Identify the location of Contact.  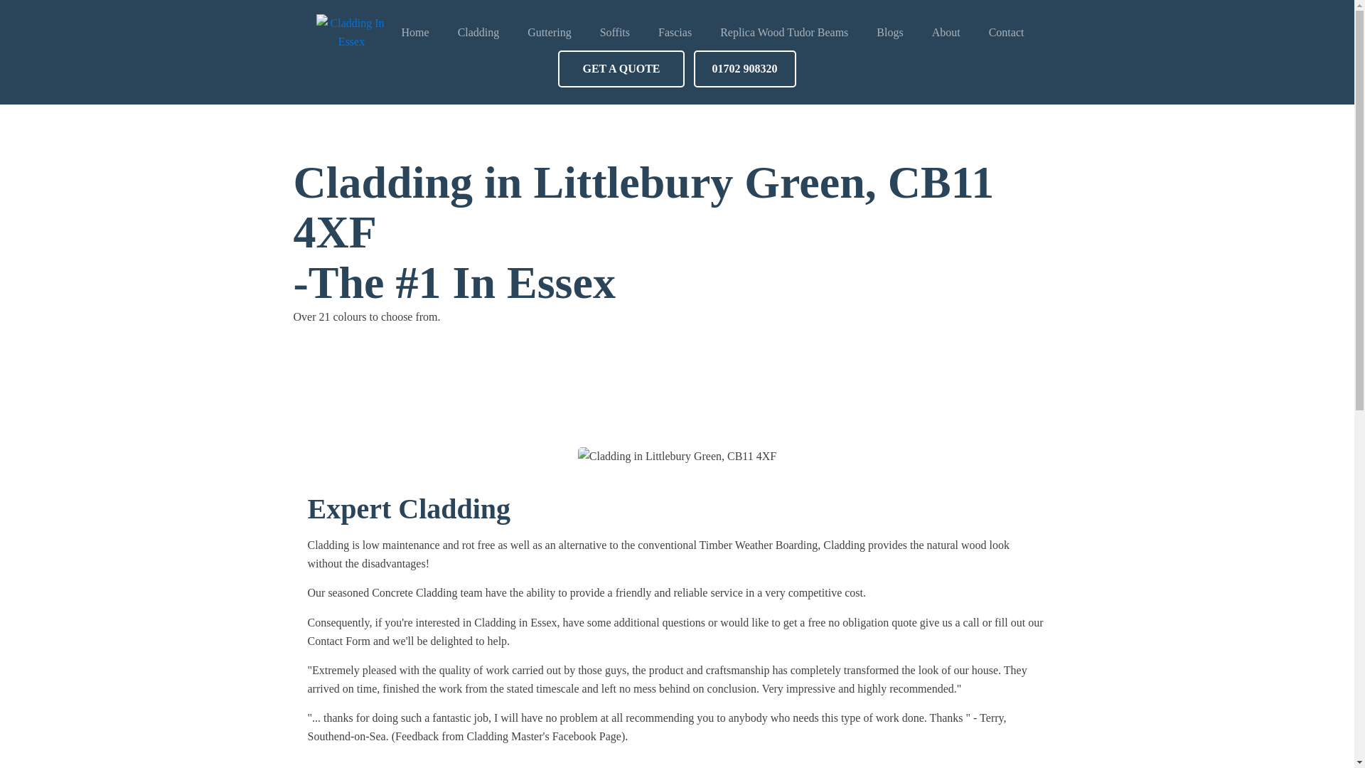
(1007, 33).